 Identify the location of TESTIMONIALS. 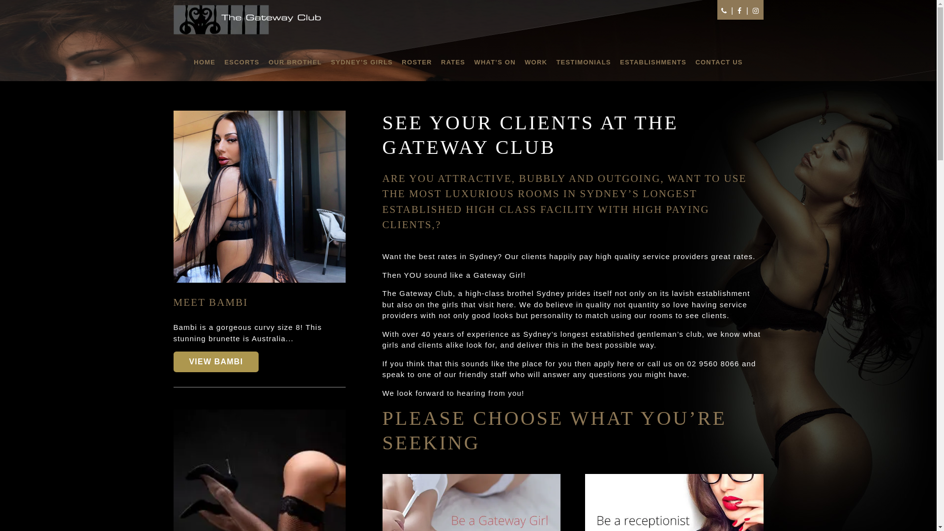
(584, 62).